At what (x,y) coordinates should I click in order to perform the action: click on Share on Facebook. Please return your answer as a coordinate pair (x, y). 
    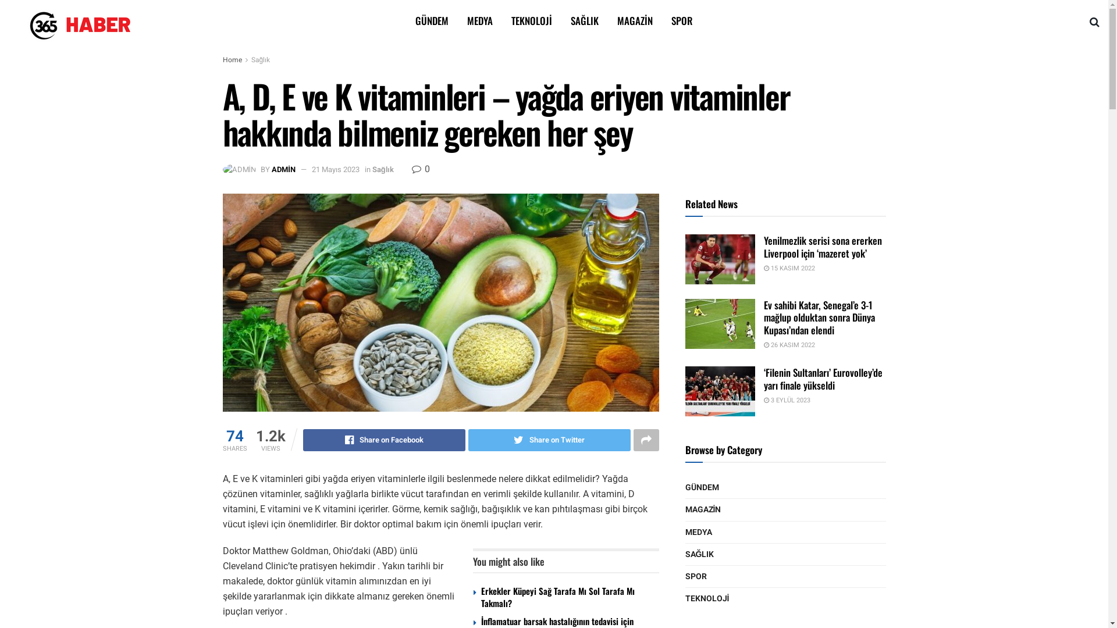
    Looking at the image, I should click on (384, 440).